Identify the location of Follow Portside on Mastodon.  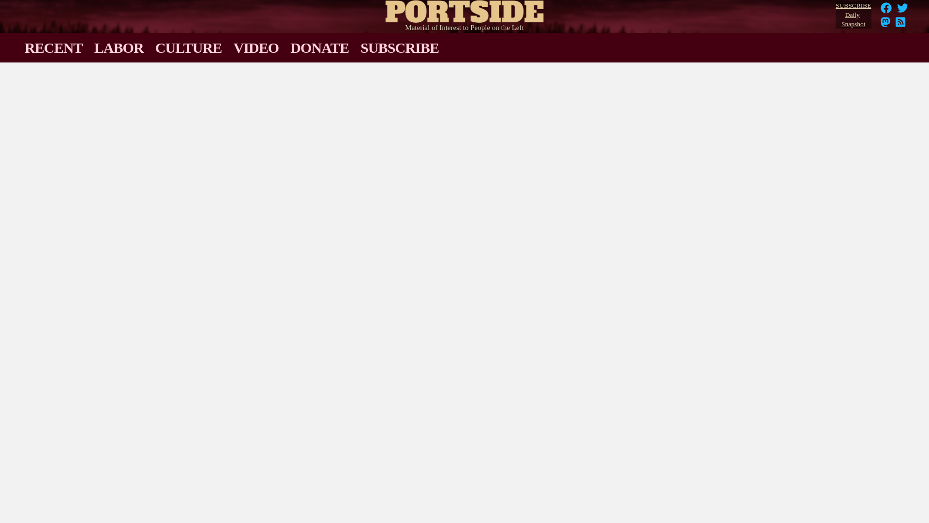
(885, 25).